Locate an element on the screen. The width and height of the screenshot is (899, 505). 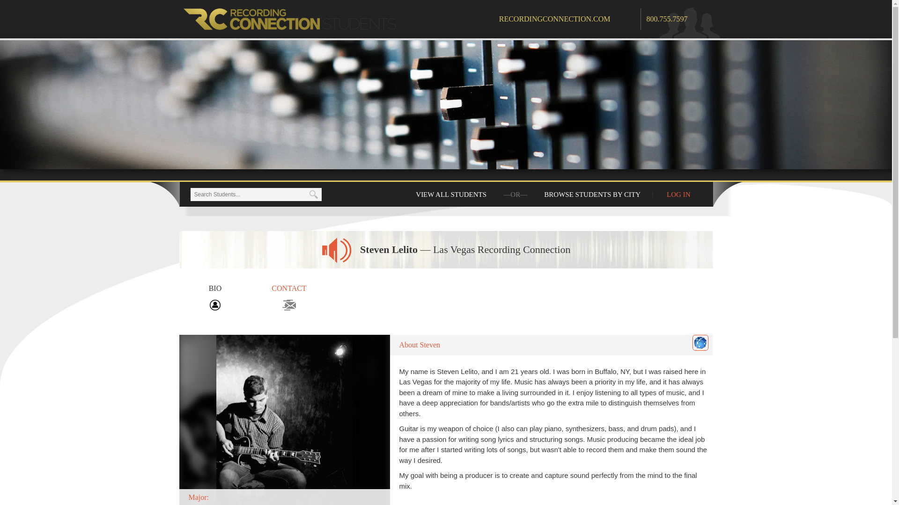
Major: is located at coordinates (284, 420).